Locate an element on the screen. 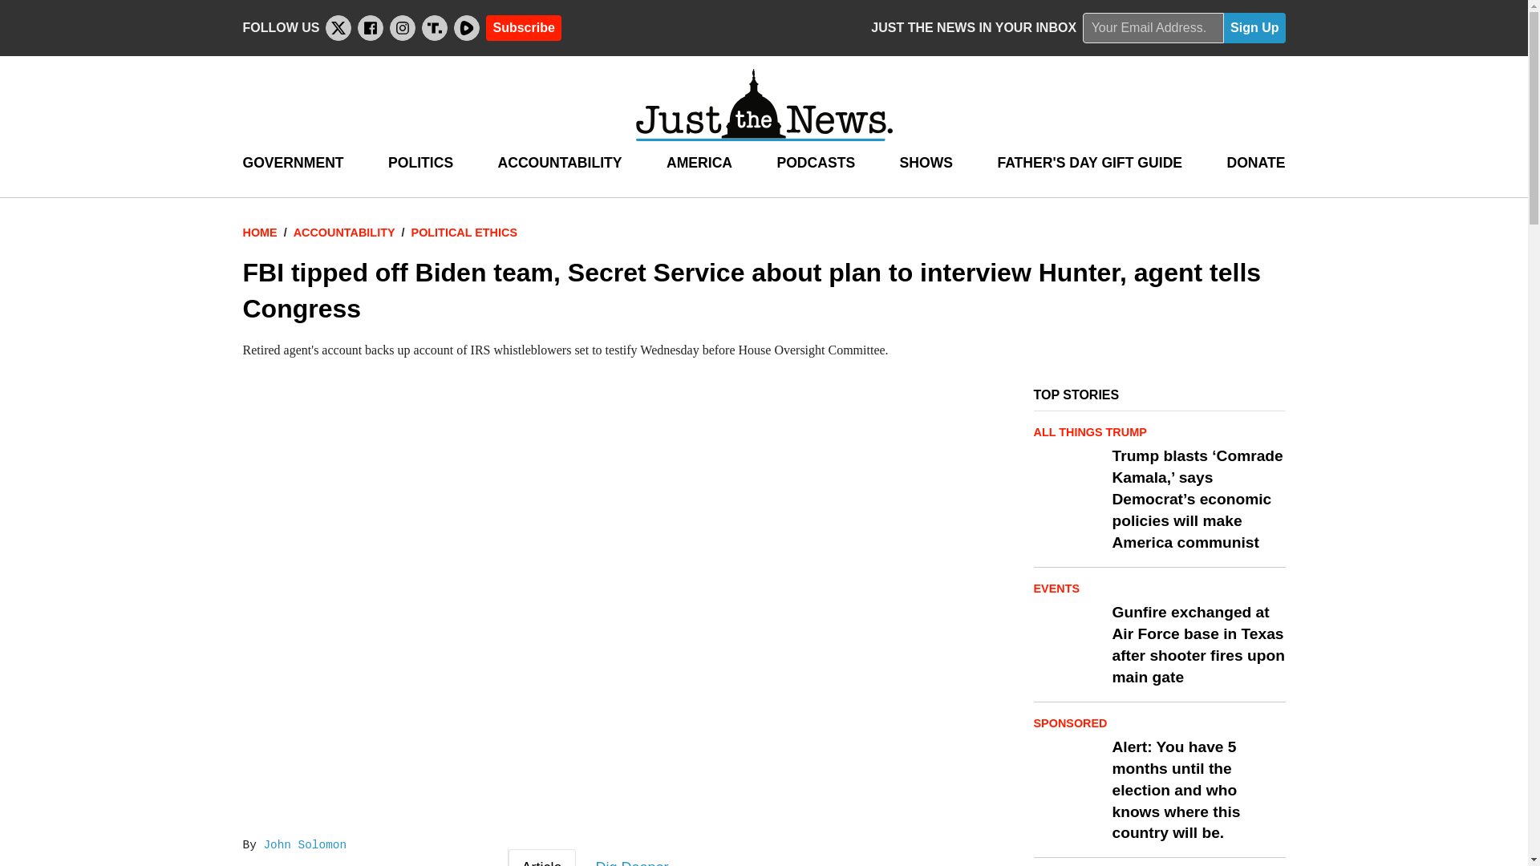 The width and height of the screenshot is (1540, 866). POLITICS is located at coordinates (420, 163).